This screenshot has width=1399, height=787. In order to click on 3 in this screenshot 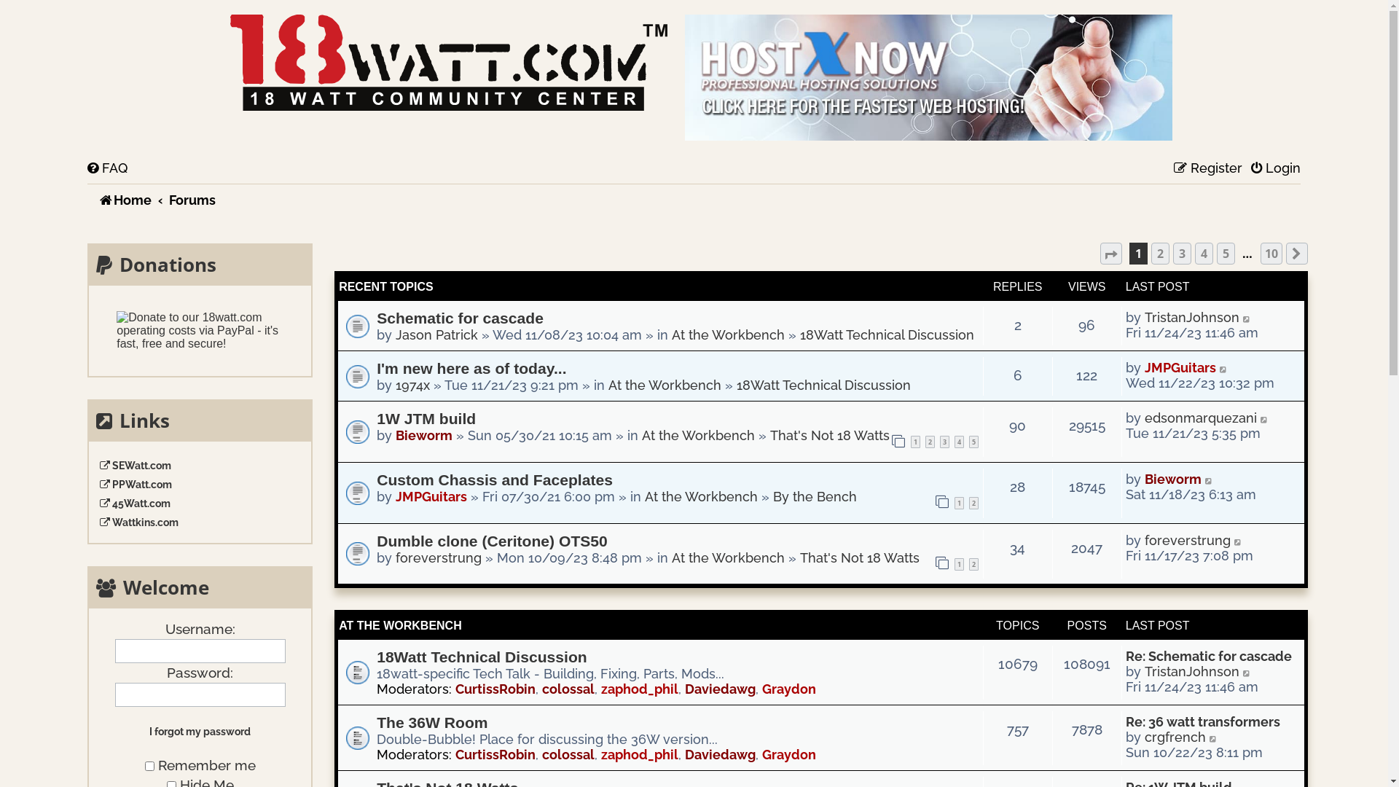, I will do `click(944, 442)`.